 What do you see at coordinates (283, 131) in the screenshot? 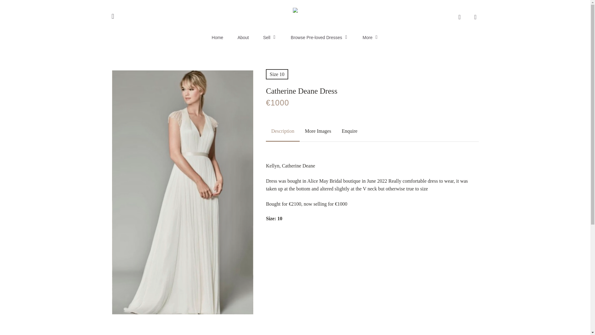
I see `Description` at bounding box center [283, 131].